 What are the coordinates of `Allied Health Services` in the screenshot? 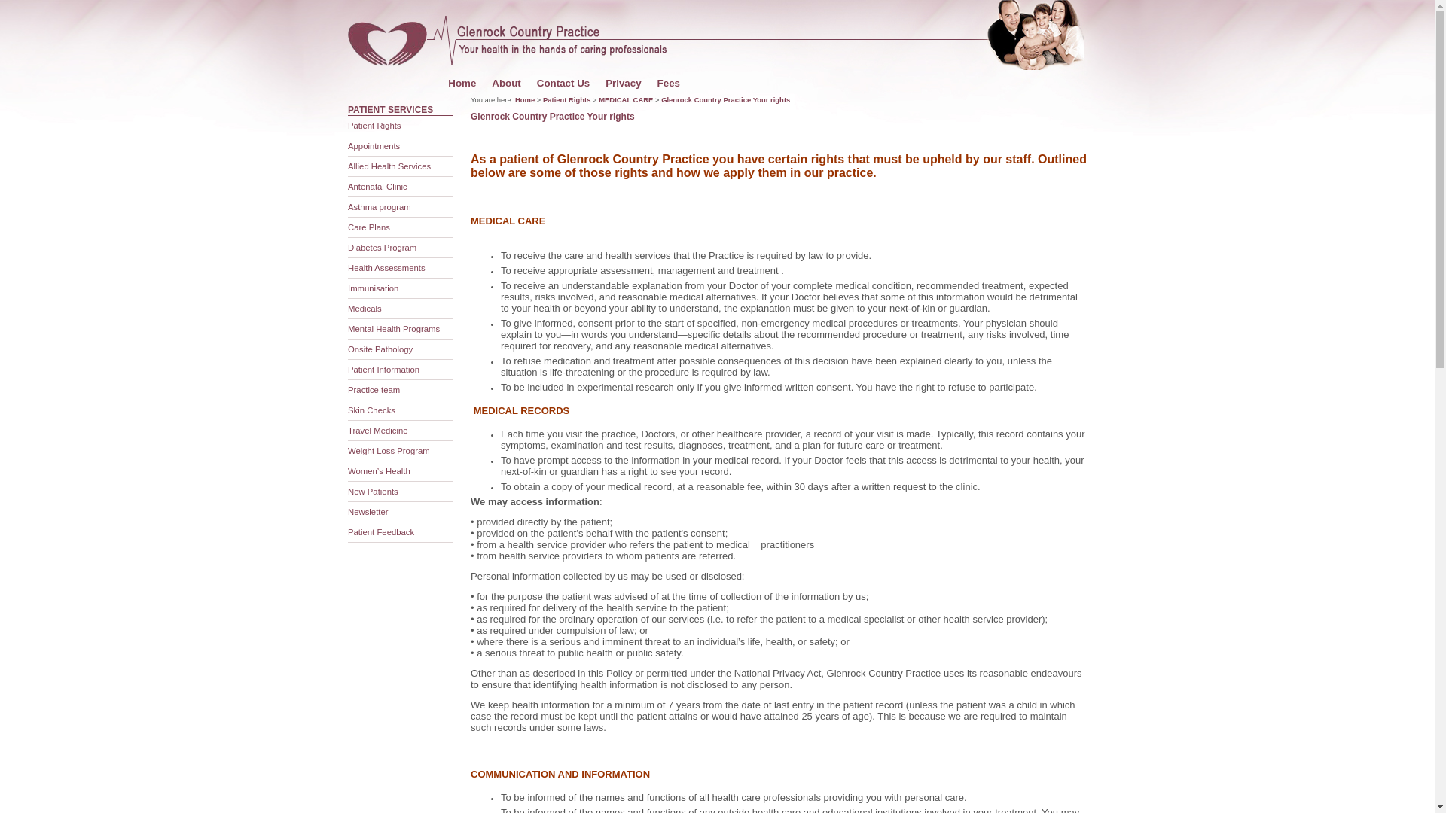 It's located at (389, 166).